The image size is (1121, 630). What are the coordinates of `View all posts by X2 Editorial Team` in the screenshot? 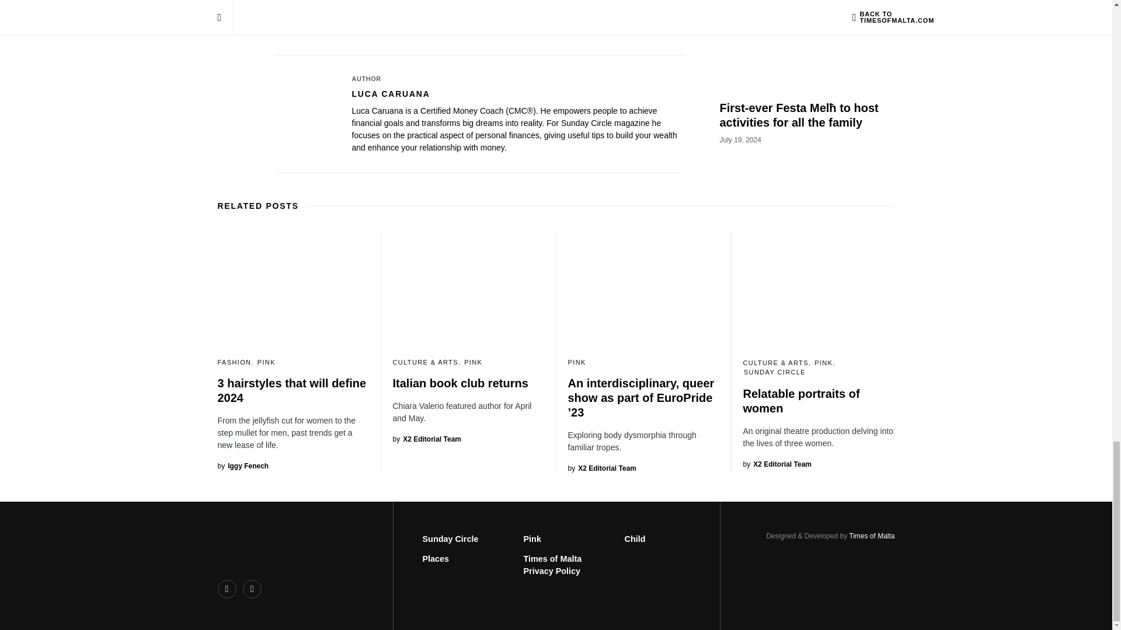 It's located at (426, 439).